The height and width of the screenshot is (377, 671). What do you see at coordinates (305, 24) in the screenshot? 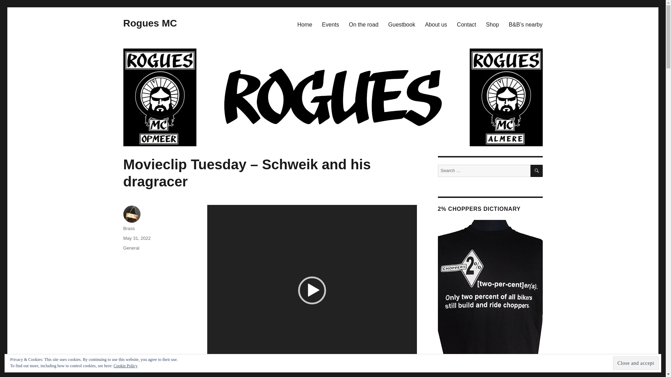
I see `Home` at bounding box center [305, 24].